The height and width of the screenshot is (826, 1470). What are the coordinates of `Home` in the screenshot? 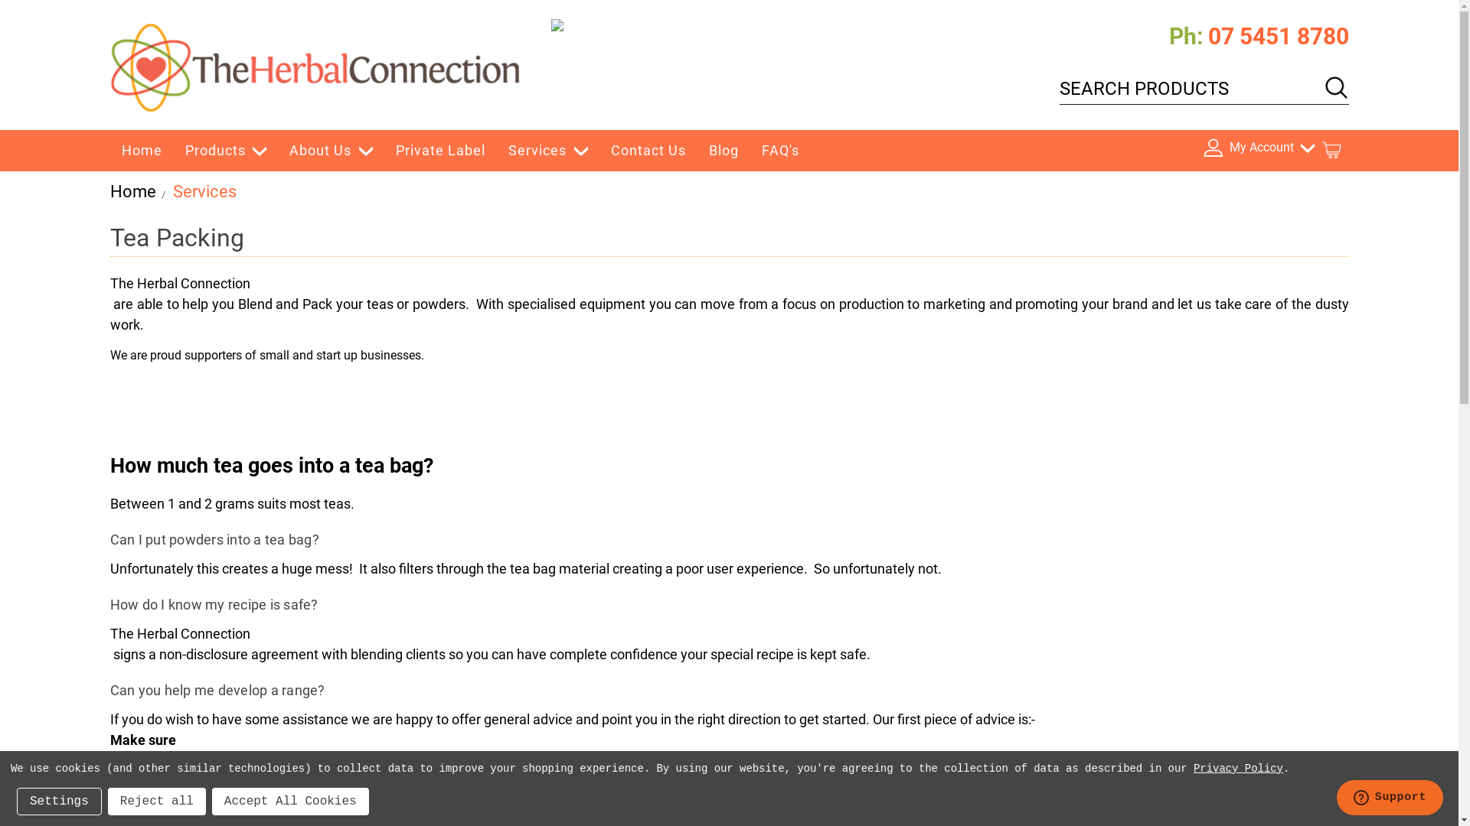 It's located at (133, 191).